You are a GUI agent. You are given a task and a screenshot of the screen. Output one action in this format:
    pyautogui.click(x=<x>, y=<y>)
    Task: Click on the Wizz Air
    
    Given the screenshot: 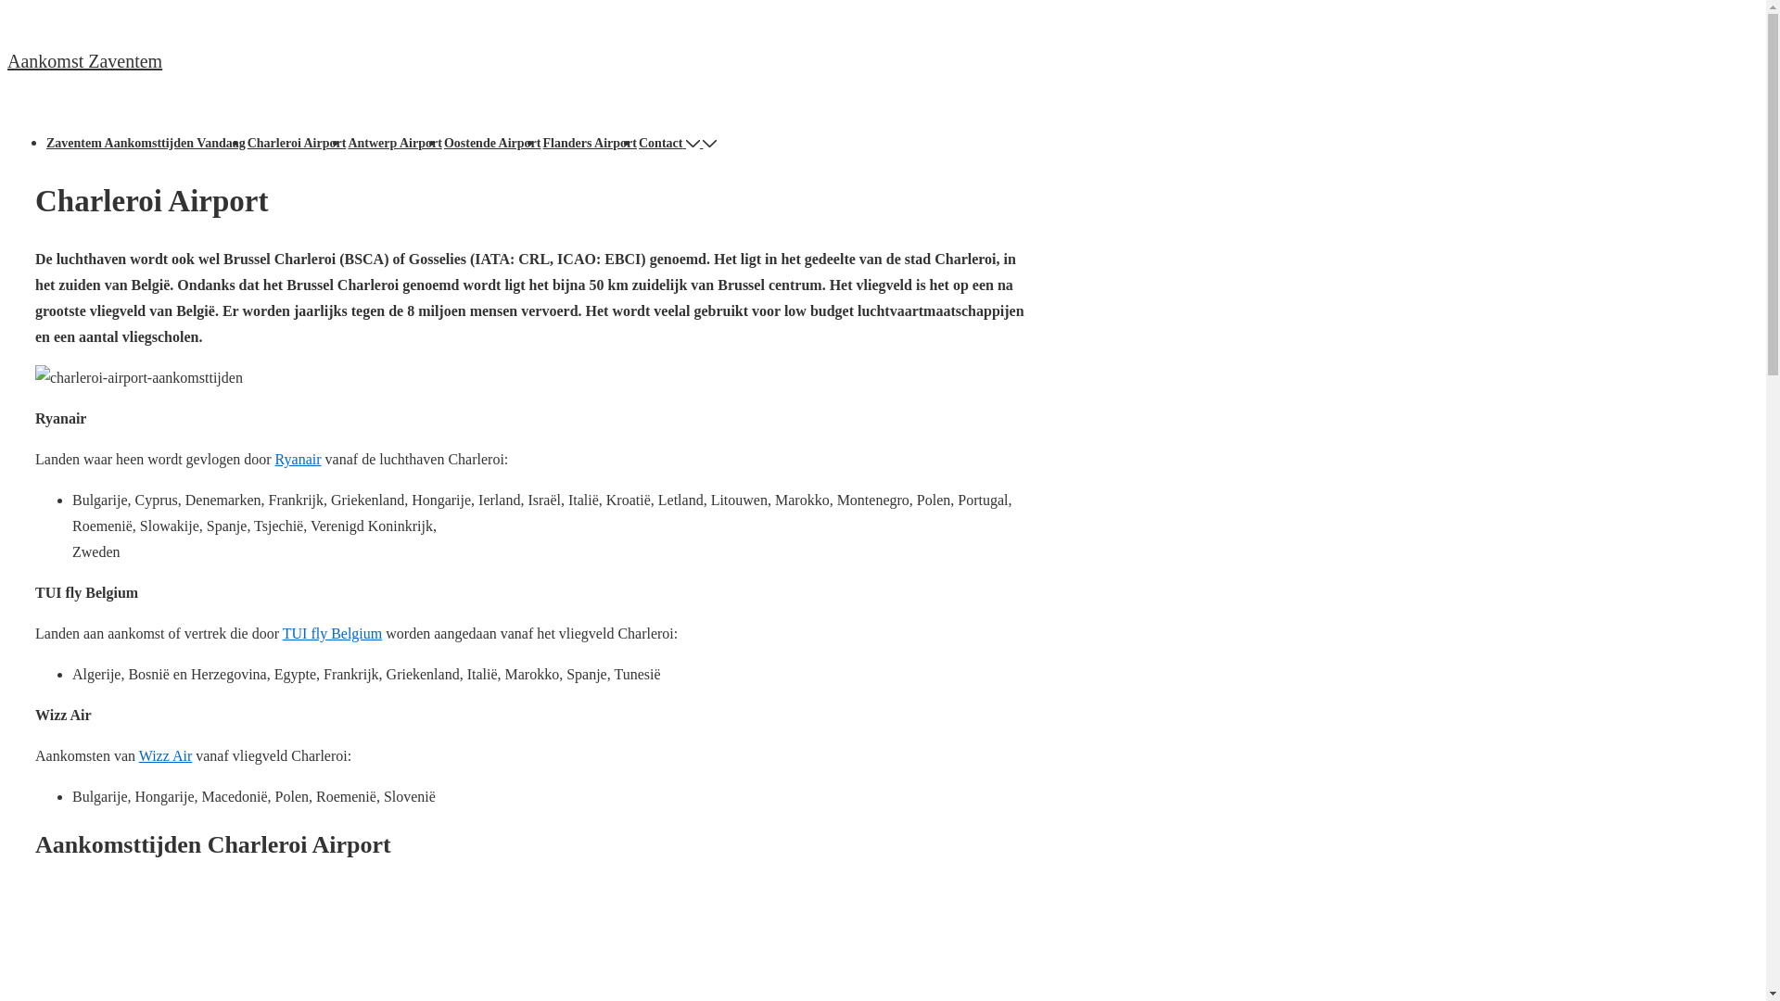 What is the action you would take?
    pyautogui.click(x=166, y=756)
    